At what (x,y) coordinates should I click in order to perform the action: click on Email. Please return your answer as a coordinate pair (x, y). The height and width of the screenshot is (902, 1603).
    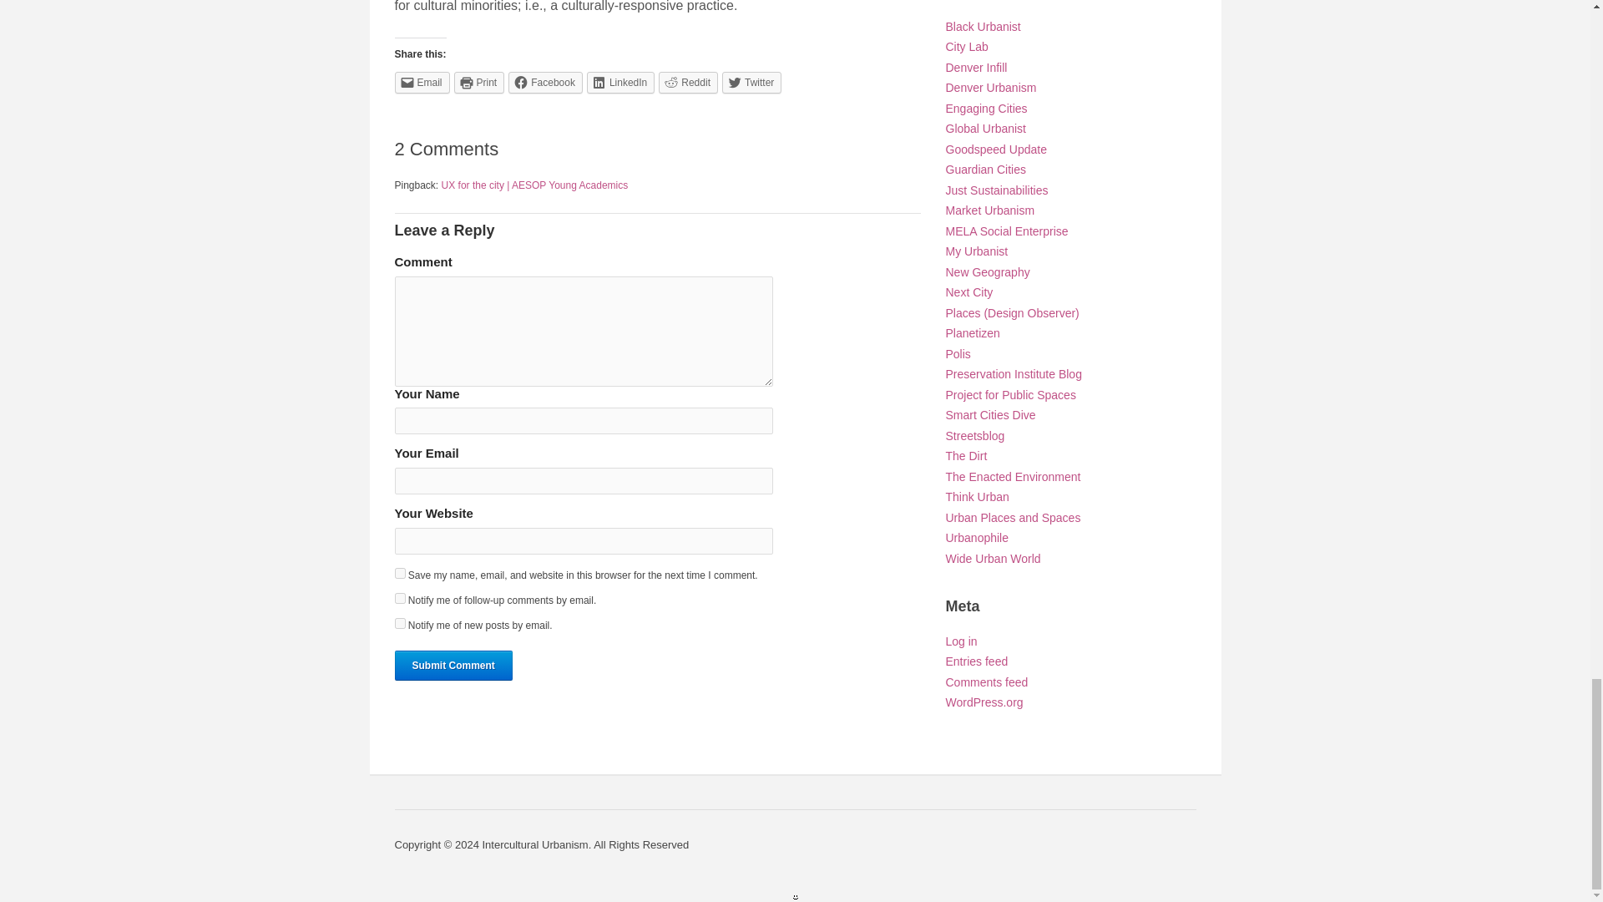
    Looking at the image, I should click on (421, 83).